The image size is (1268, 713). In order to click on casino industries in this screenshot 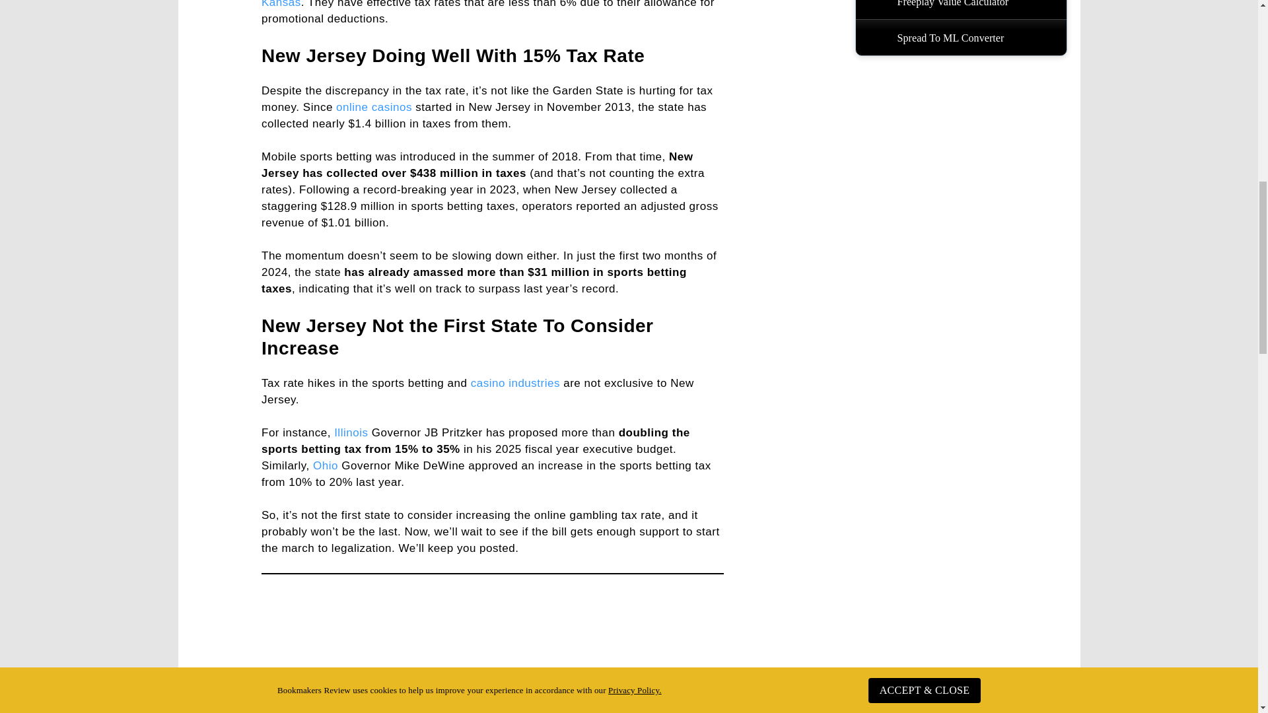, I will do `click(515, 383)`.